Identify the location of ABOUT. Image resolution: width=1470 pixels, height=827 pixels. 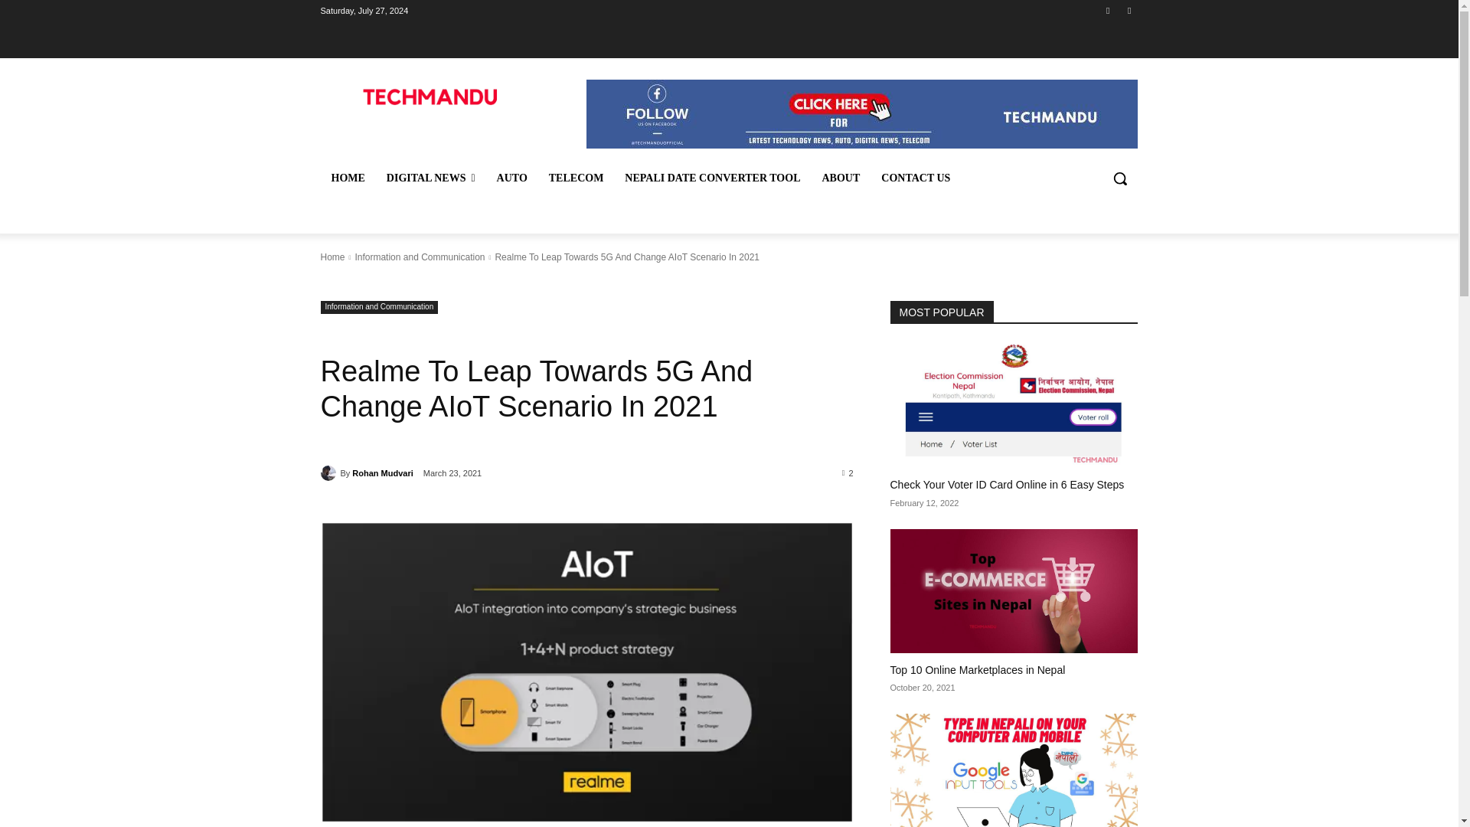
(841, 178).